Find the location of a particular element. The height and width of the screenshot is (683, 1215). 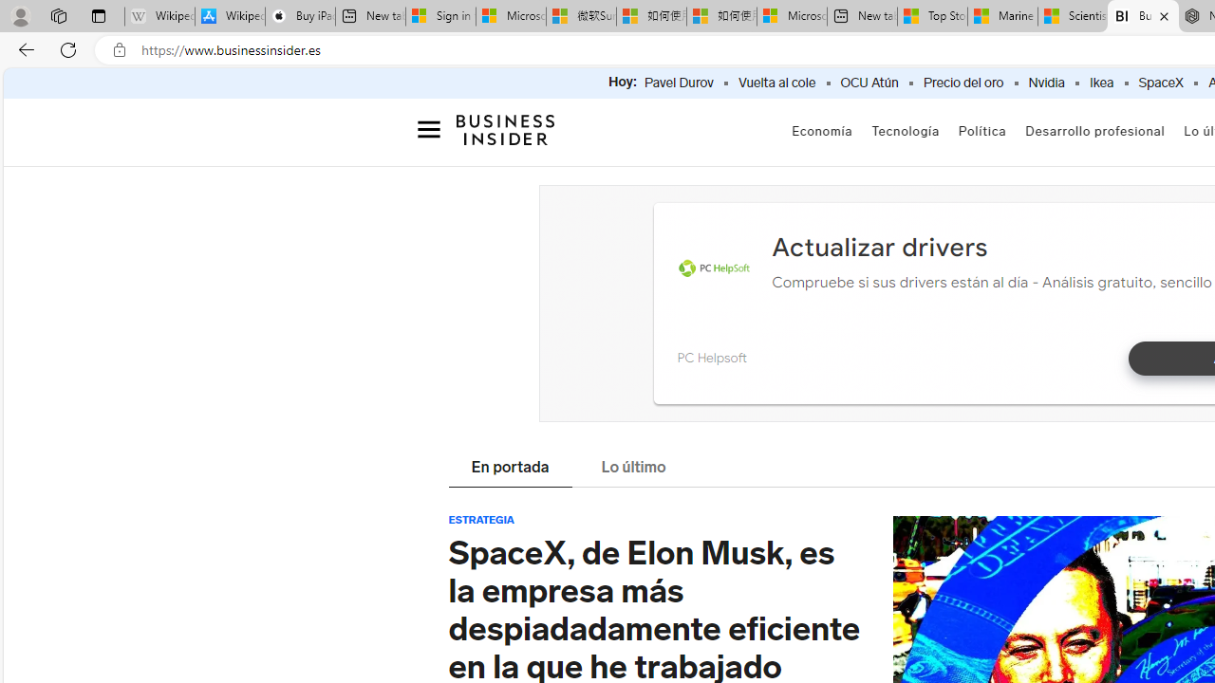

Logo BusinessInsider.es is located at coordinates (505, 129).